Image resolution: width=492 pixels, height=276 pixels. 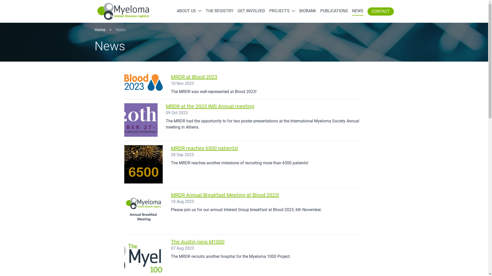 I want to click on MRDR at the 2023 IMS Annual meeting, so click(x=210, y=106).